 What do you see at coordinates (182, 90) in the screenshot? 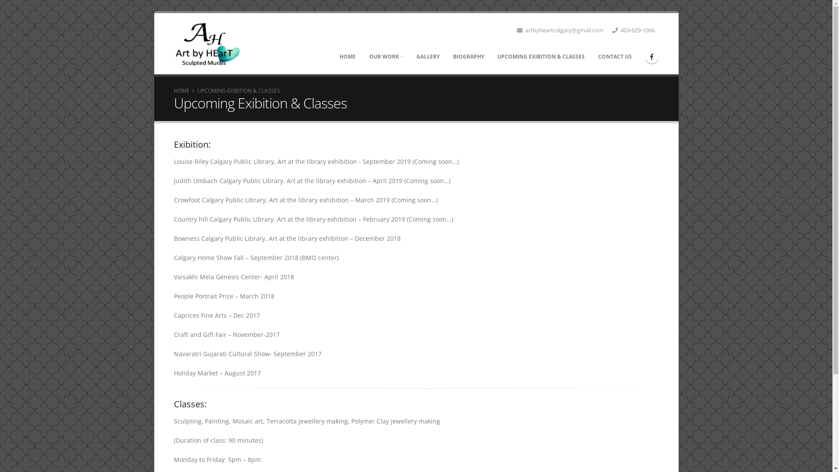
I see `HOME` at bounding box center [182, 90].